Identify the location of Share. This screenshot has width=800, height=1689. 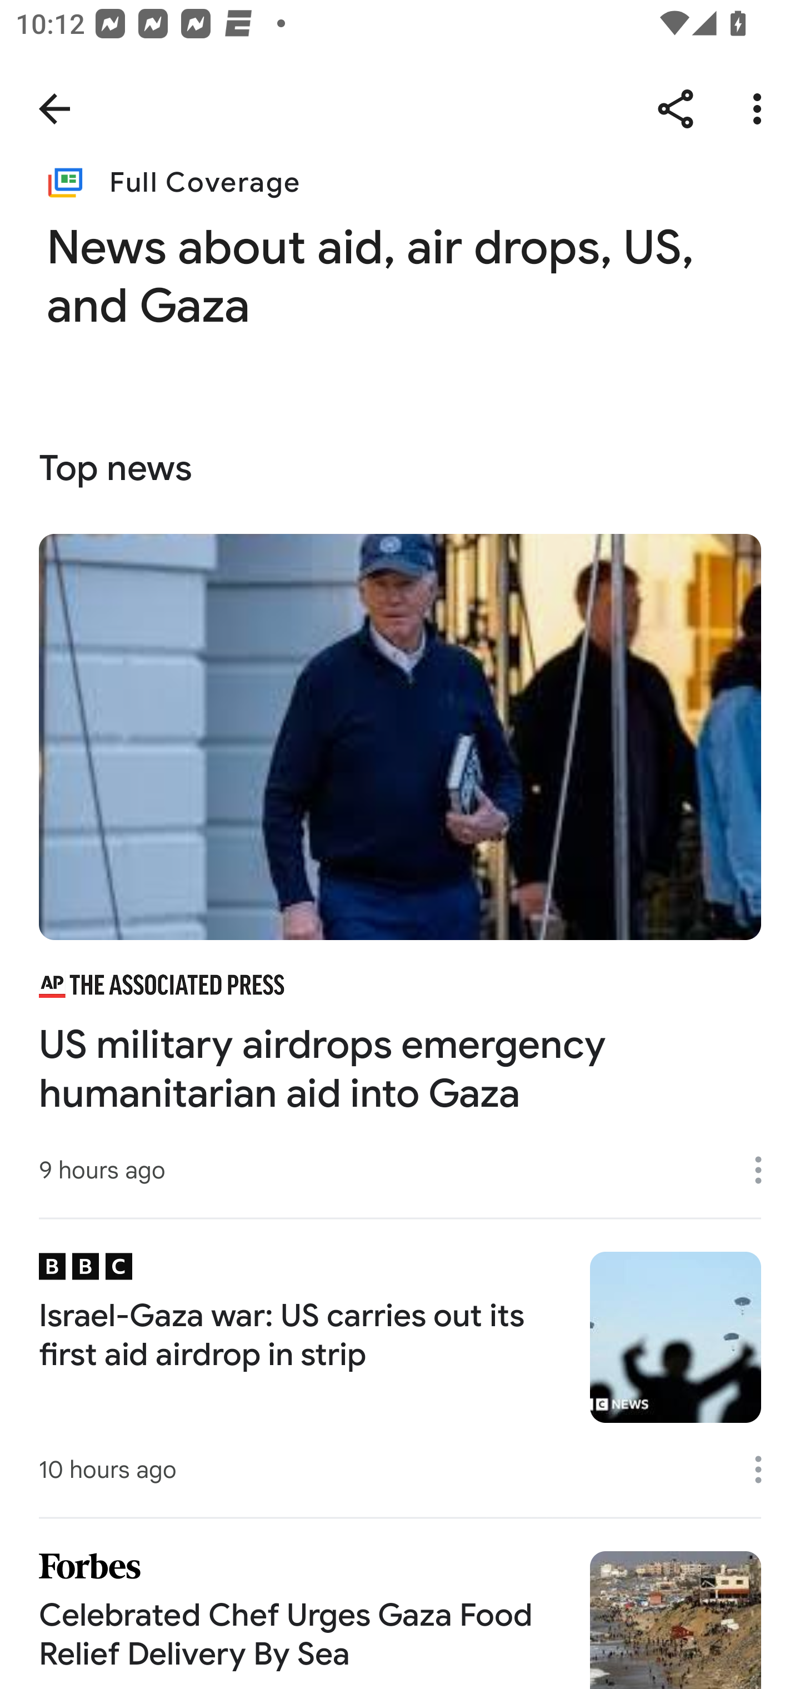
(676, 109).